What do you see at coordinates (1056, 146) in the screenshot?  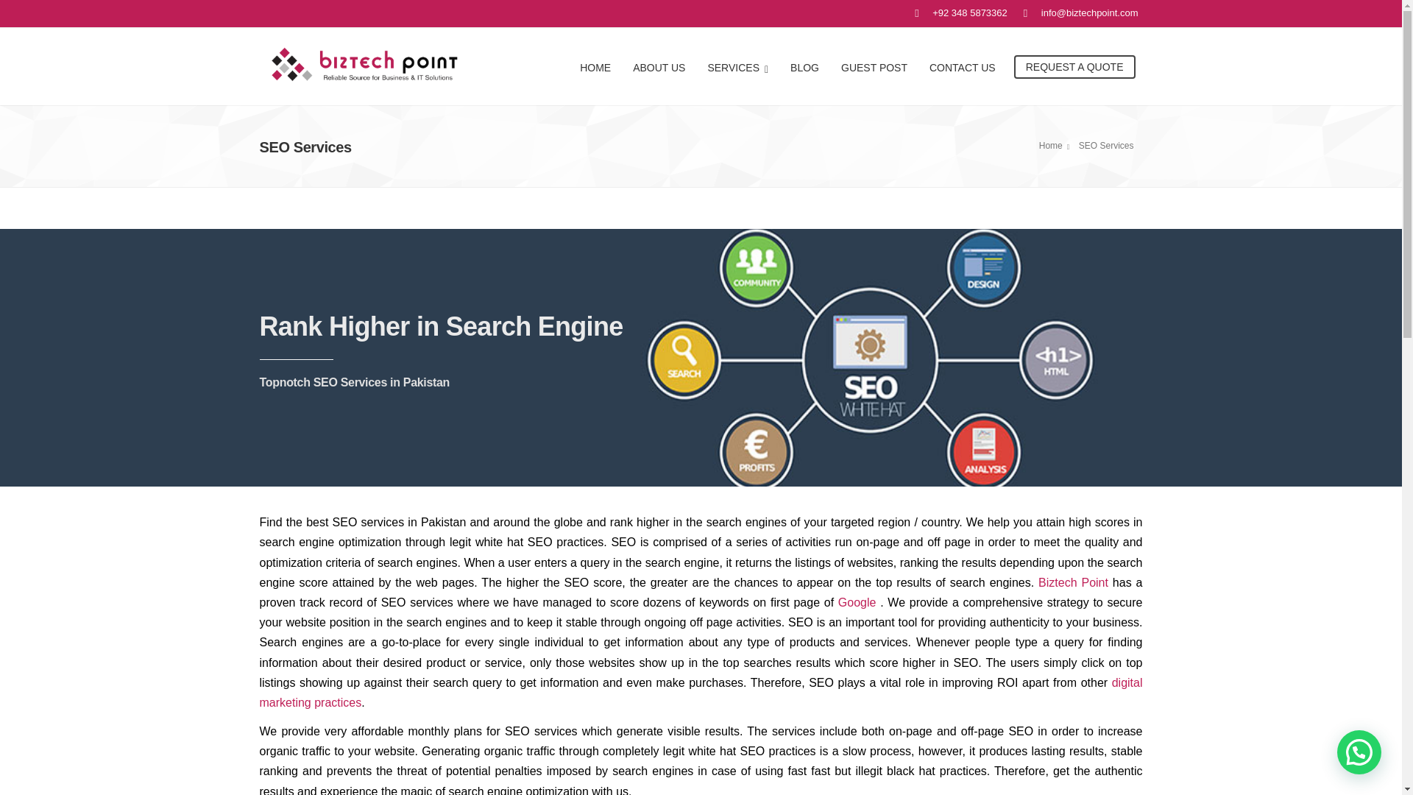 I see `Home` at bounding box center [1056, 146].